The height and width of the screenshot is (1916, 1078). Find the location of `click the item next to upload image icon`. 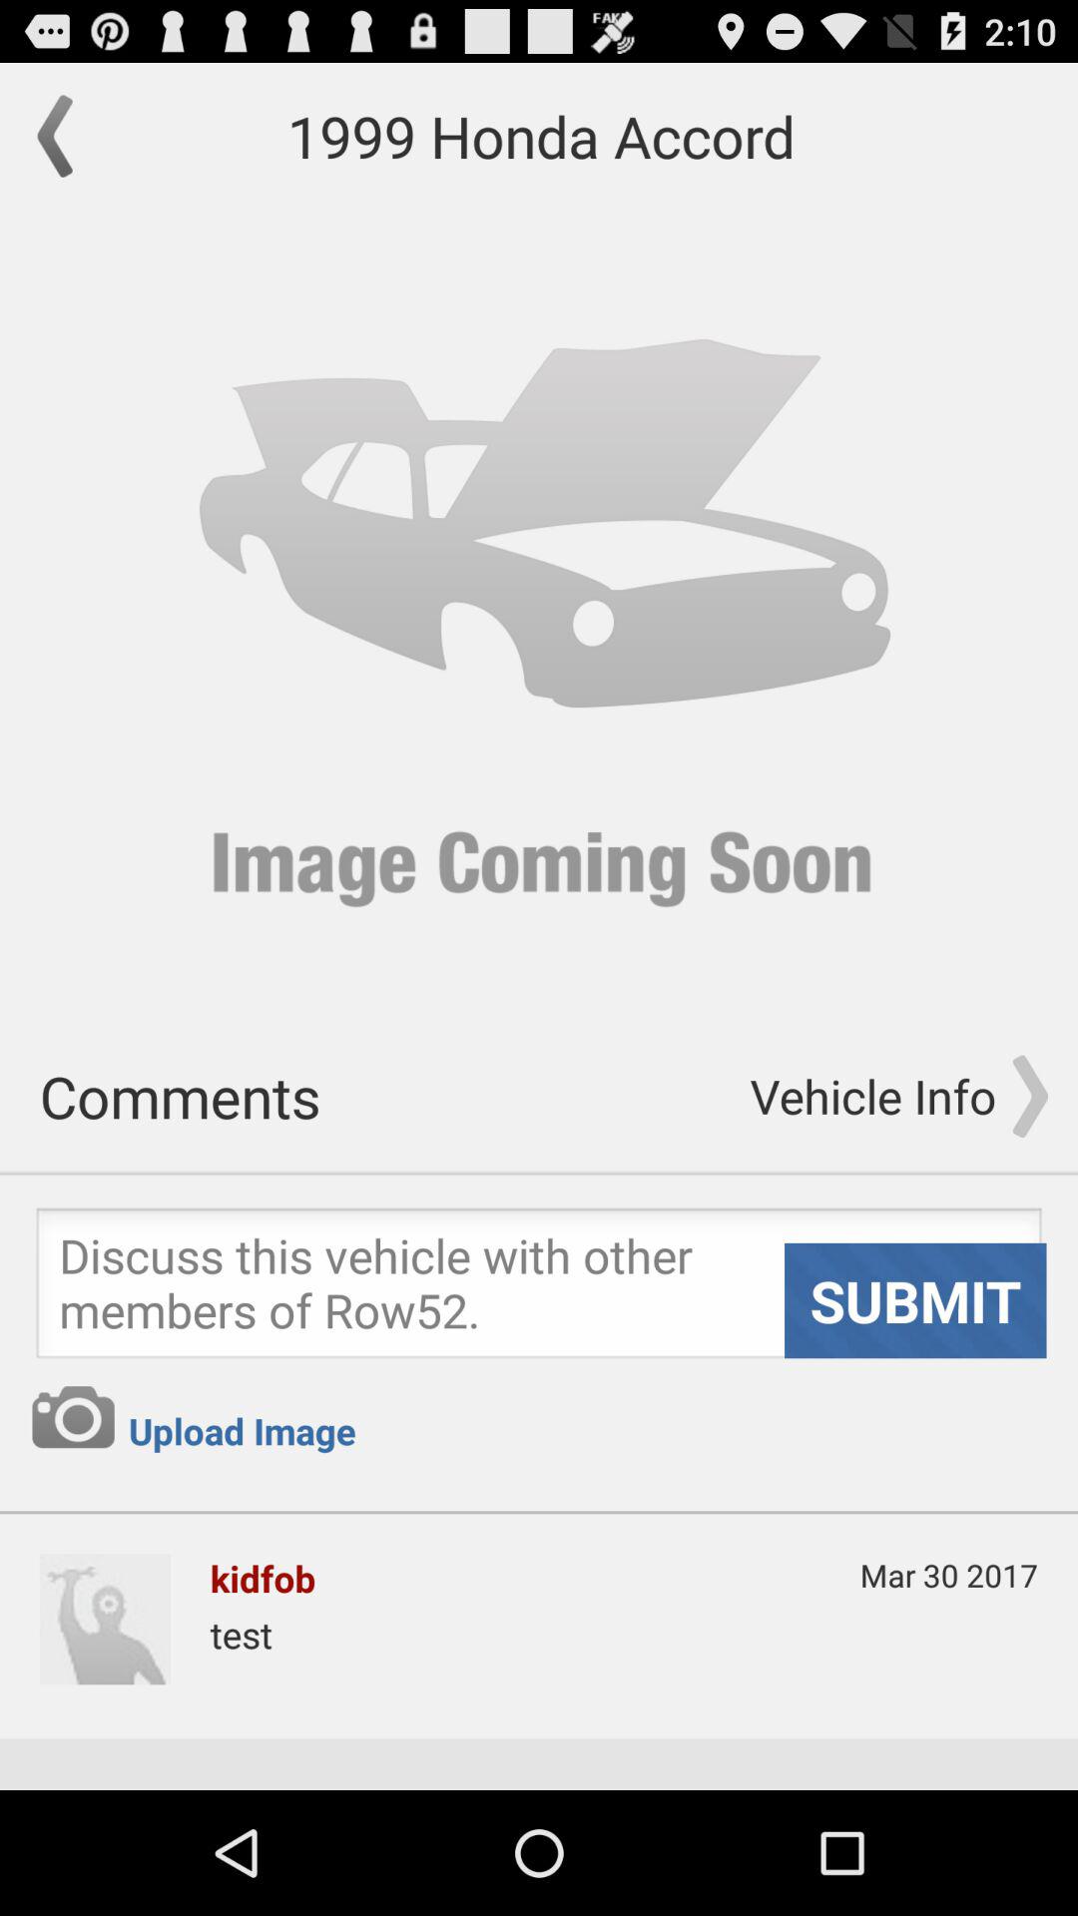

click the item next to upload image icon is located at coordinates (73, 1417).